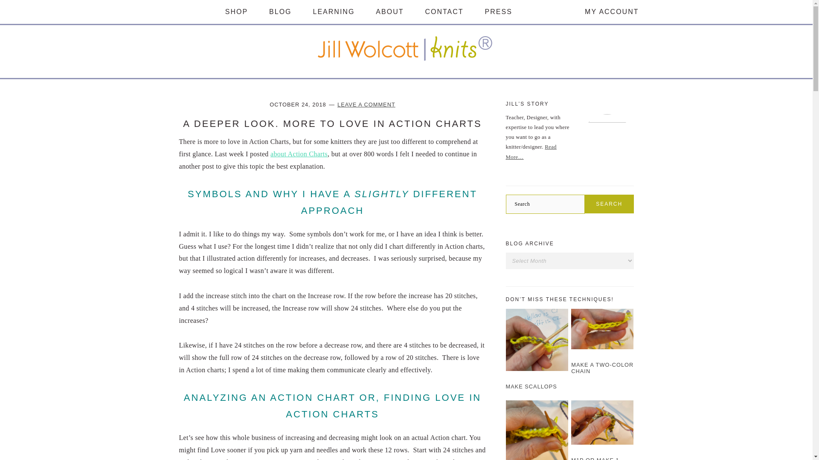 This screenshot has height=460, width=819. I want to click on PRESS, so click(498, 12).